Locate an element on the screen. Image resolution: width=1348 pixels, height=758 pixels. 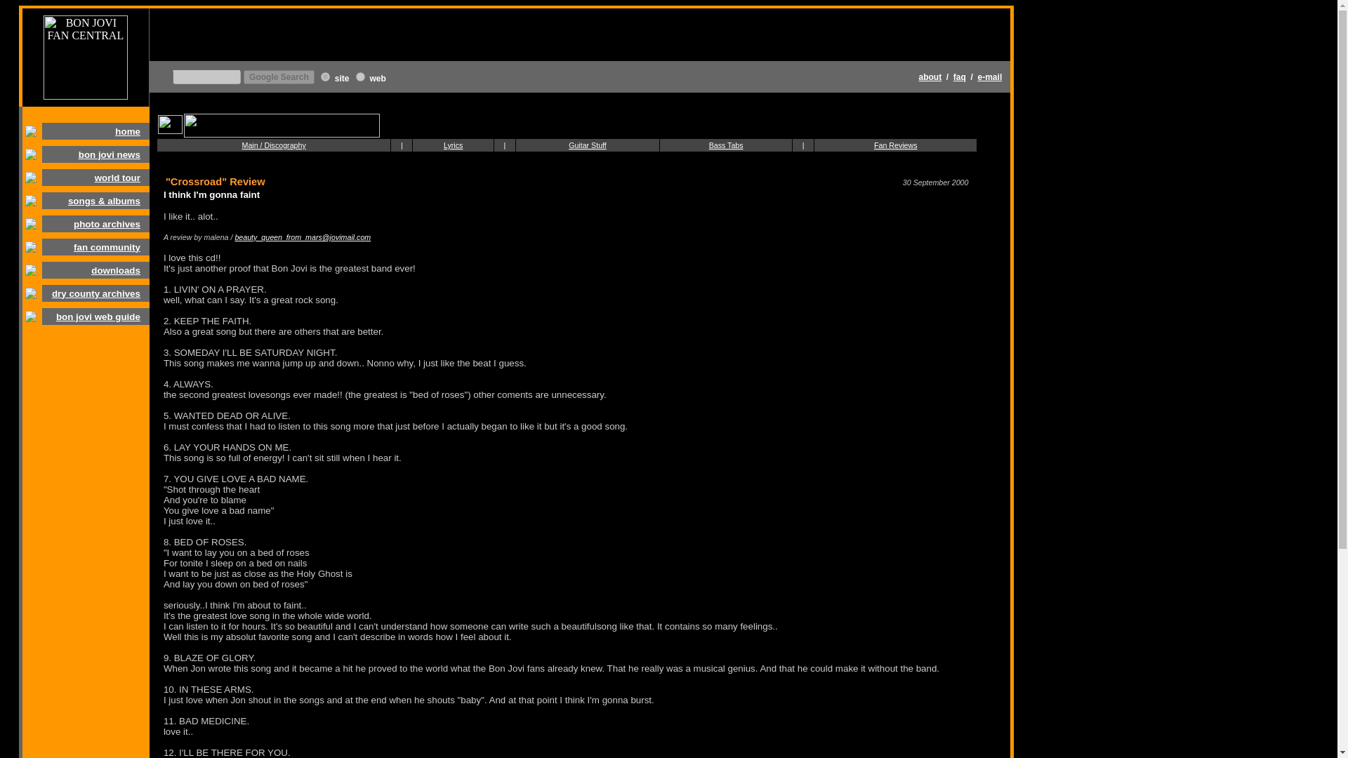
home is located at coordinates (127, 132).